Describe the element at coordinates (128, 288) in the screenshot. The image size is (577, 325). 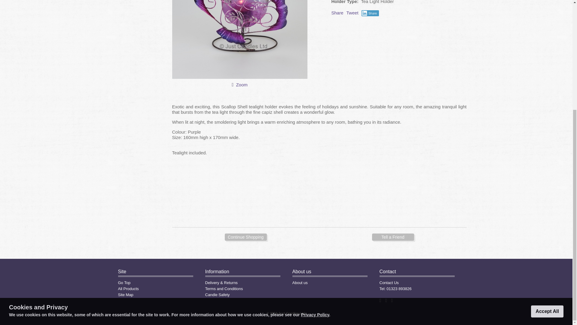
I see `All Products` at that location.